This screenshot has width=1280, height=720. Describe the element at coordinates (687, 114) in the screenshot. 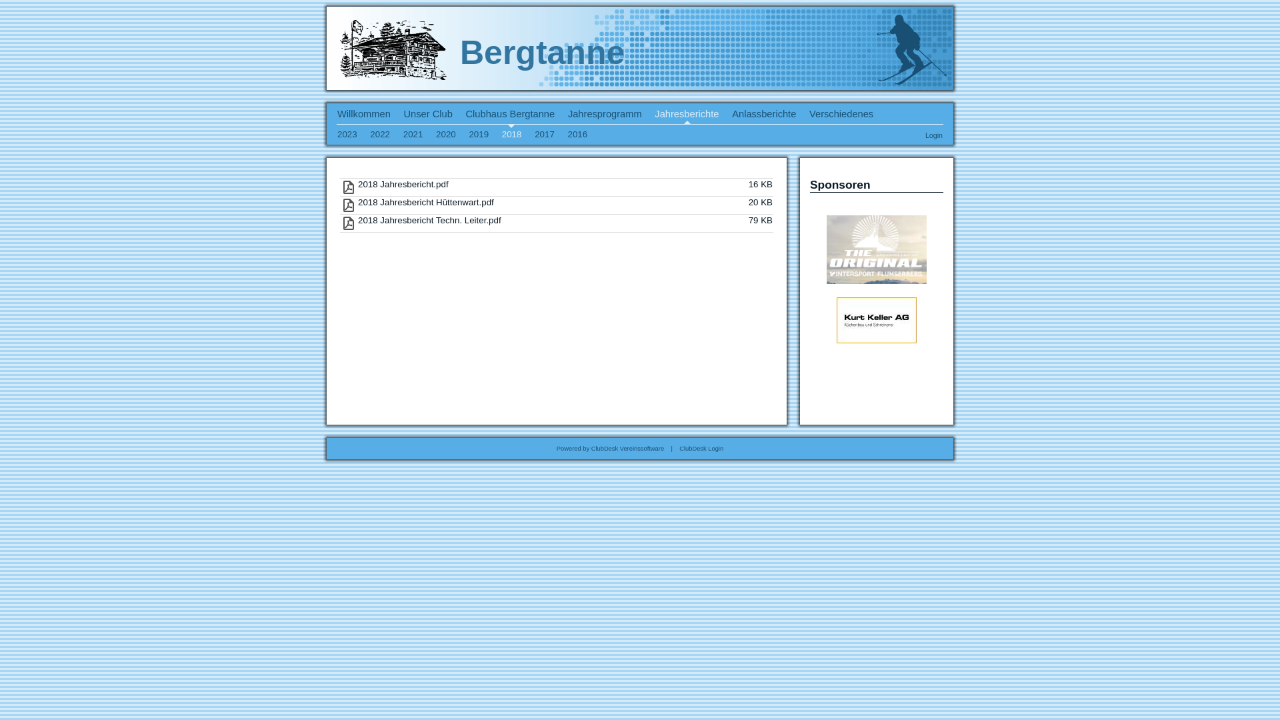

I see `Jahresberichte` at that location.